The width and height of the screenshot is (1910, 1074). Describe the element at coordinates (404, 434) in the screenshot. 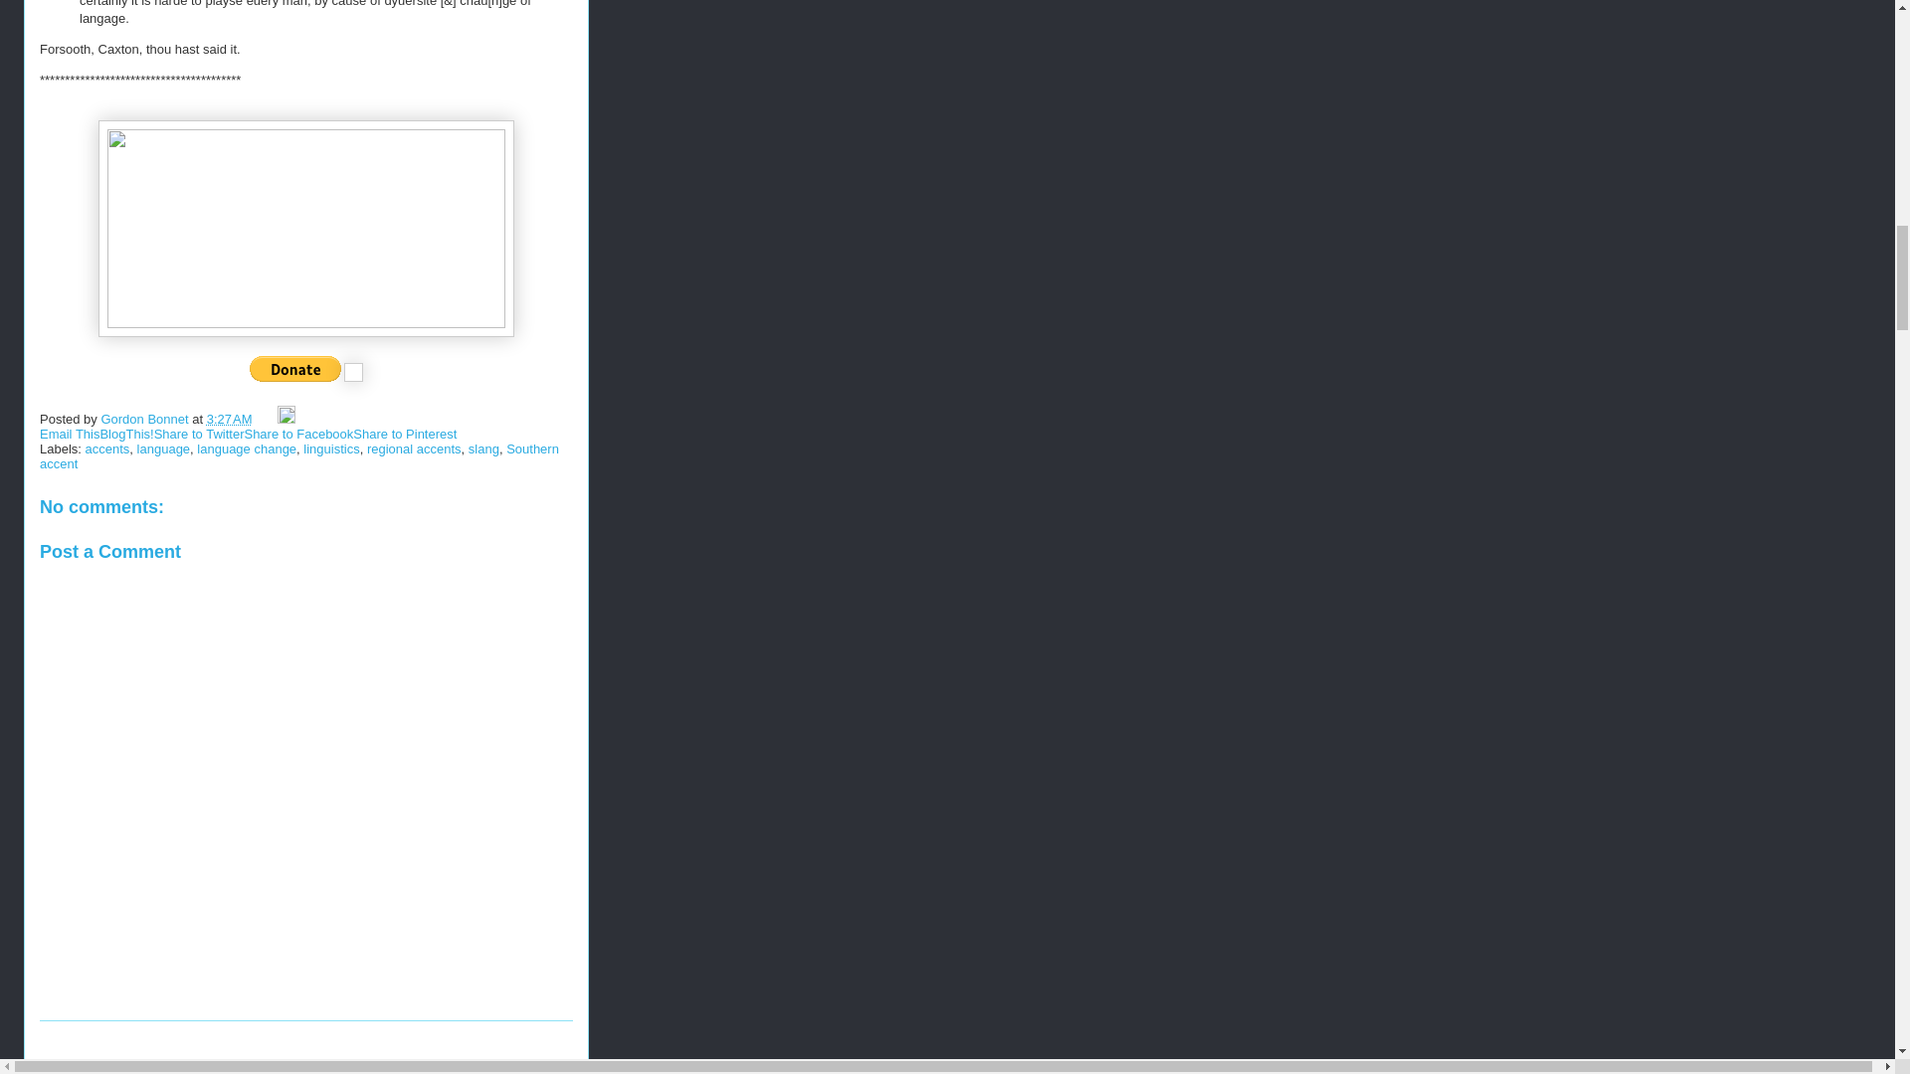

I see `Share to Pinterest` at that location.